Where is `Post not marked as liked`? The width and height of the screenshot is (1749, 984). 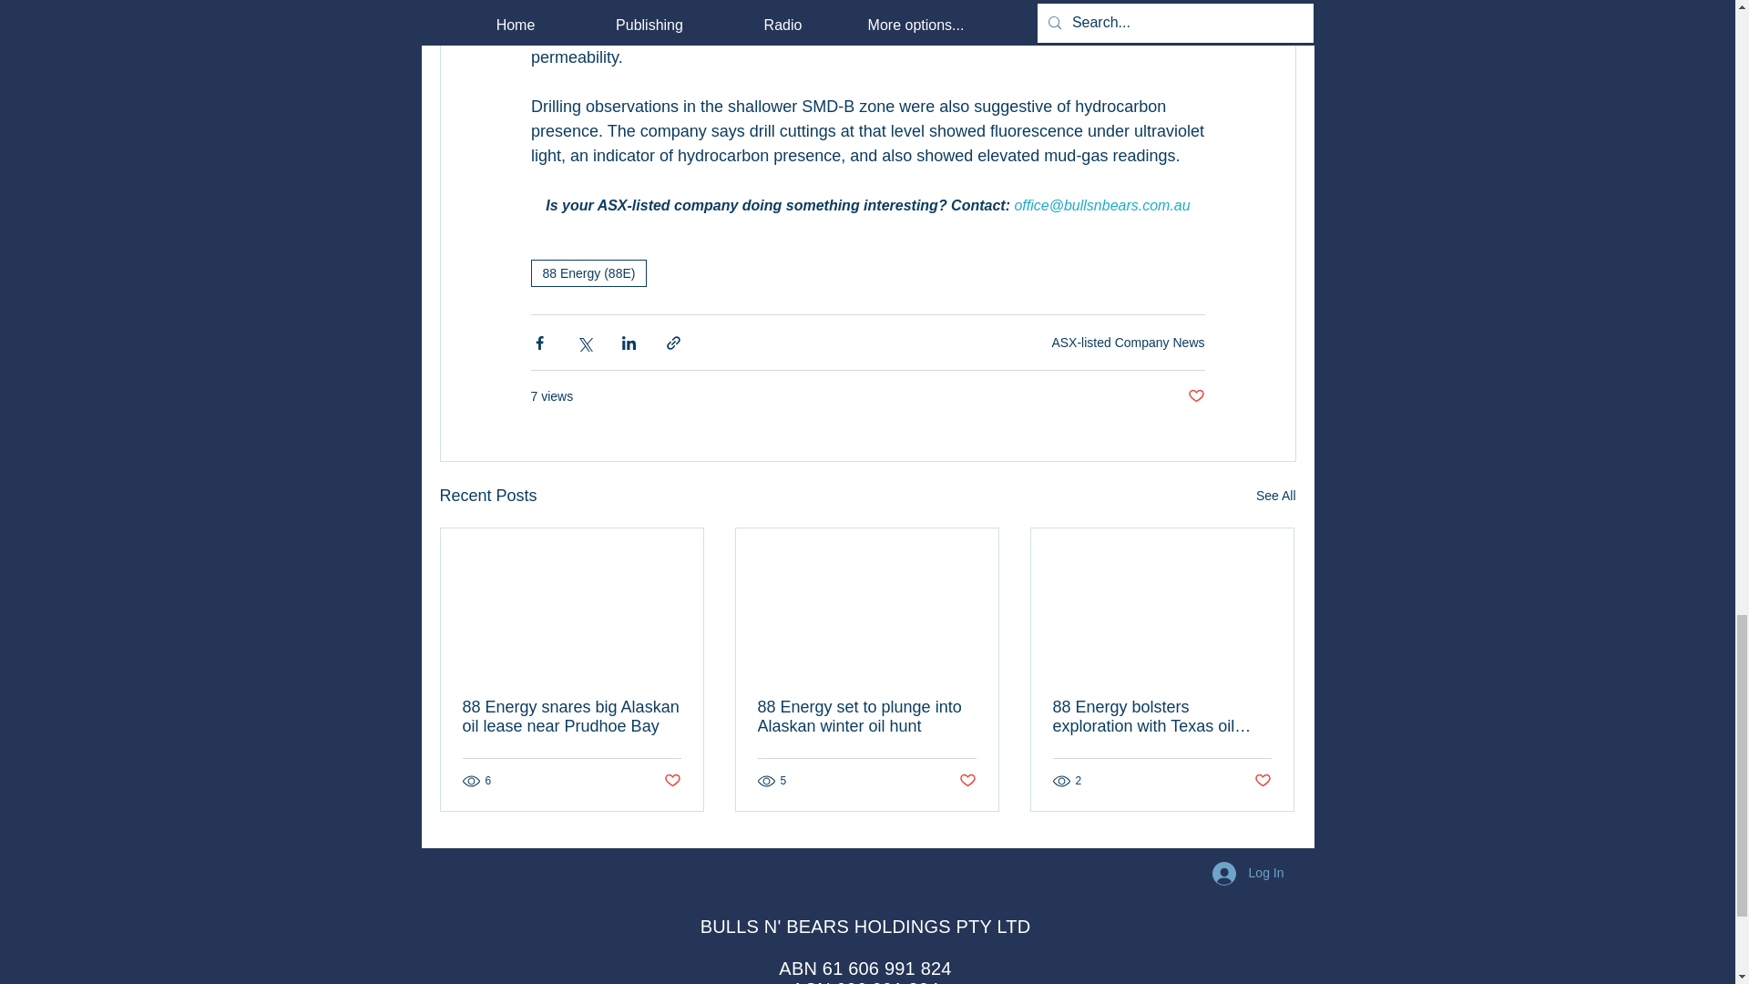 Post not marked as liked is located at coordinates (1195, 397).